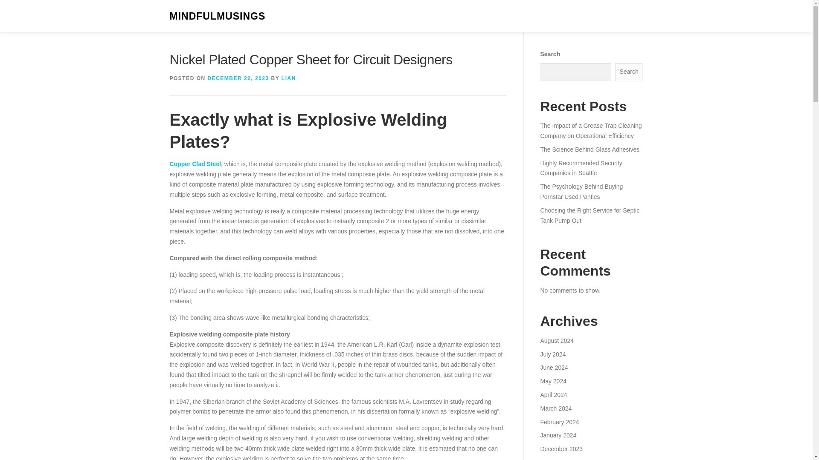  I want to click on January 2024, so click(558, 435).